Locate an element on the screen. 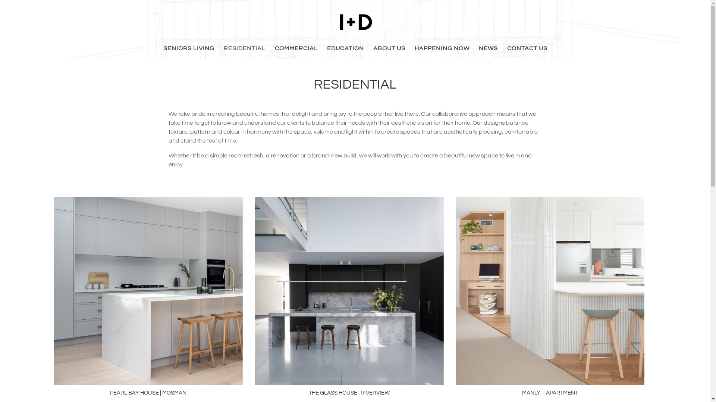  RESIDENTIAL is located at coordinates (245, 52).